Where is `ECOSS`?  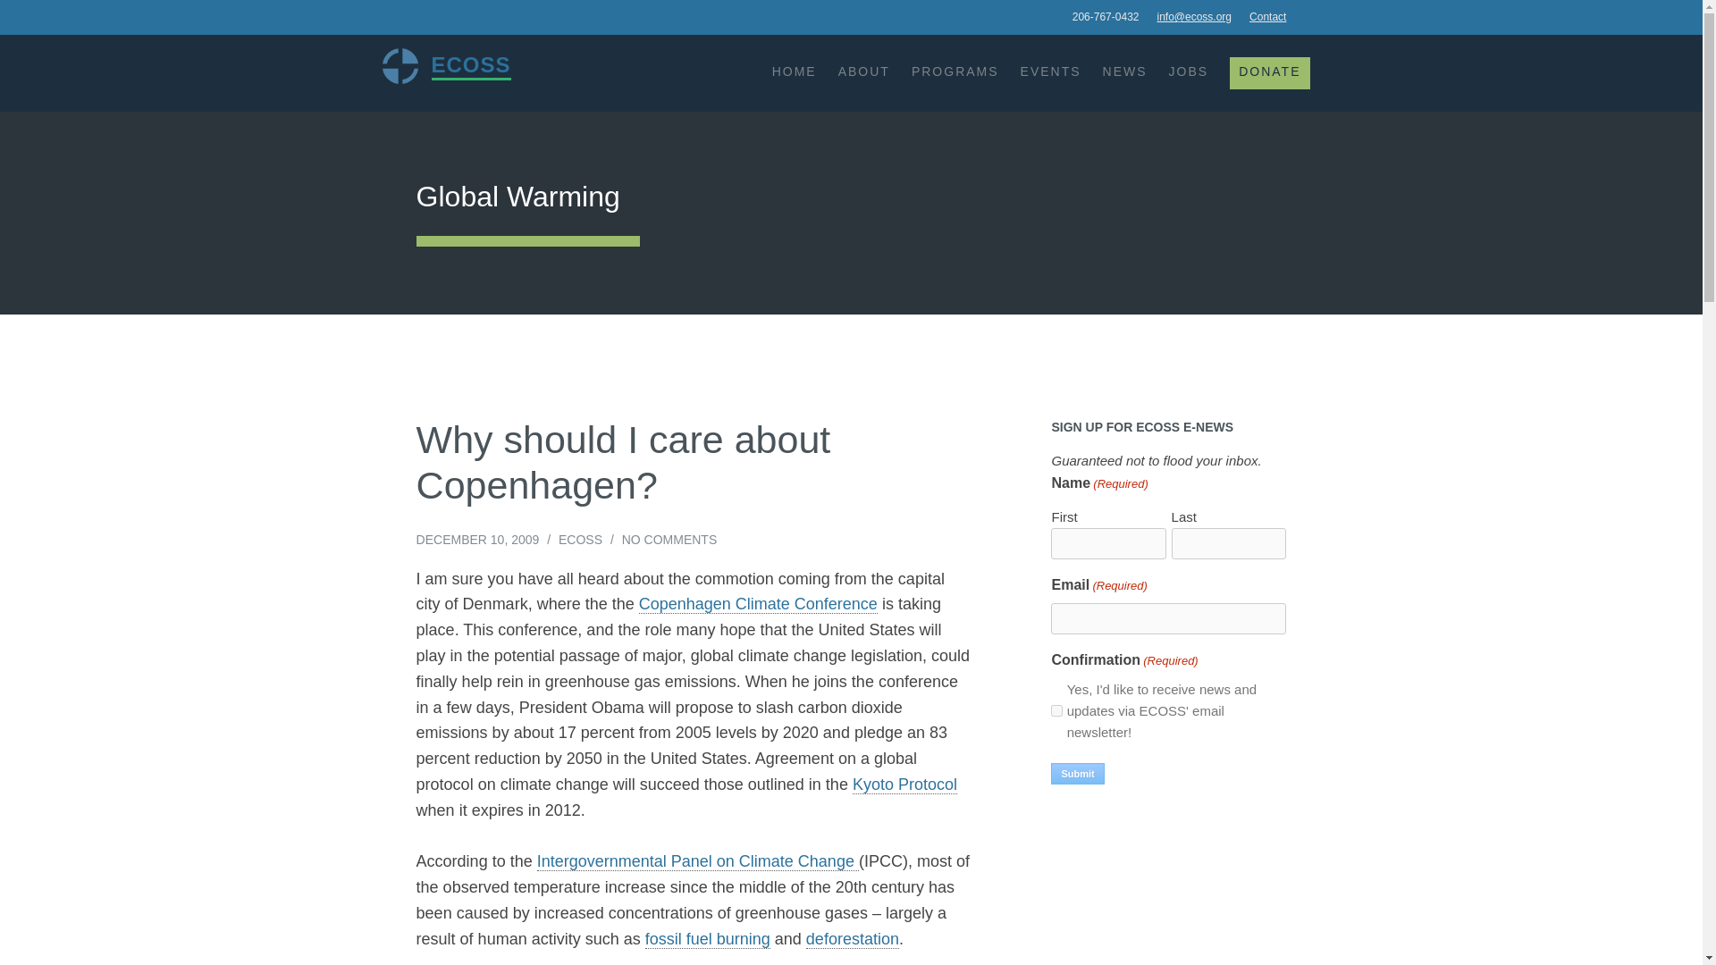
ECOSS is located at coordinates (580, 540).